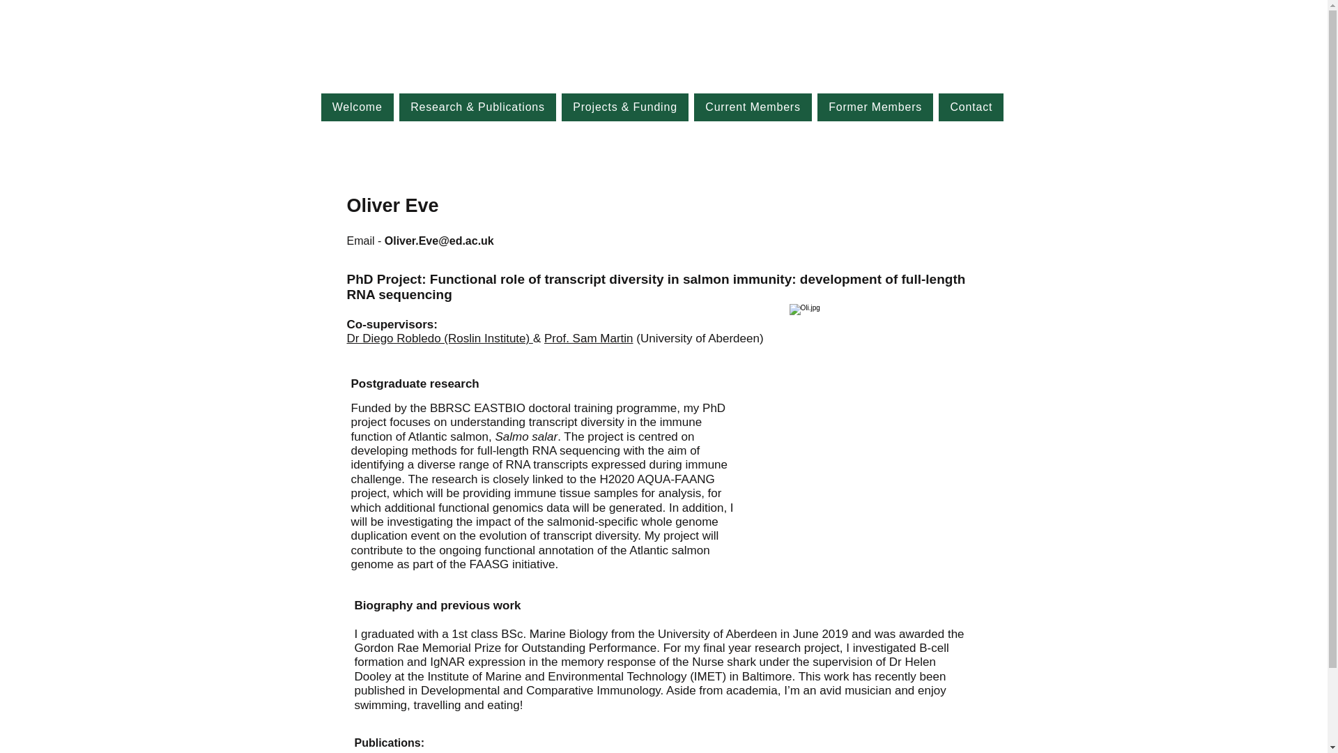  I want to click on Welcome, so click(357, 107).